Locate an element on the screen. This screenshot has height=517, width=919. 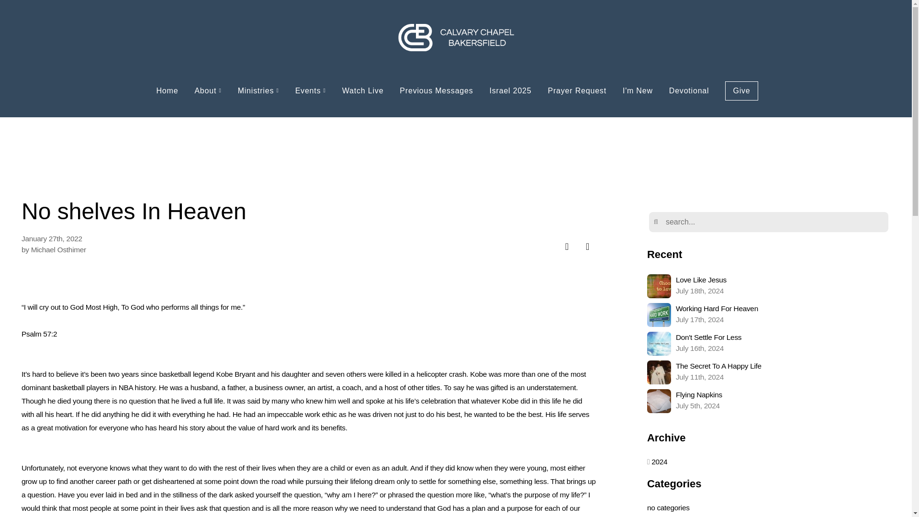
Give is located at coordinates (769, 344).